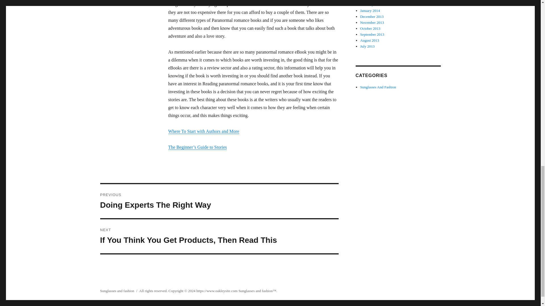  What do you see at coordinates (372, 16) in the screenshot?
I see `December 2013` at bounding box center [372, 16].